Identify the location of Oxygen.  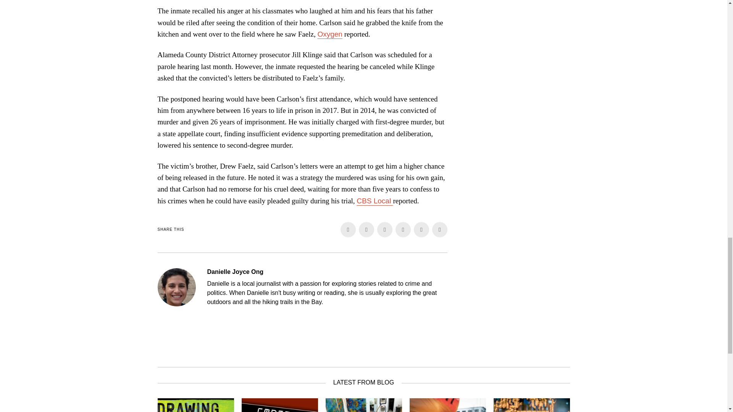
(330, 34).